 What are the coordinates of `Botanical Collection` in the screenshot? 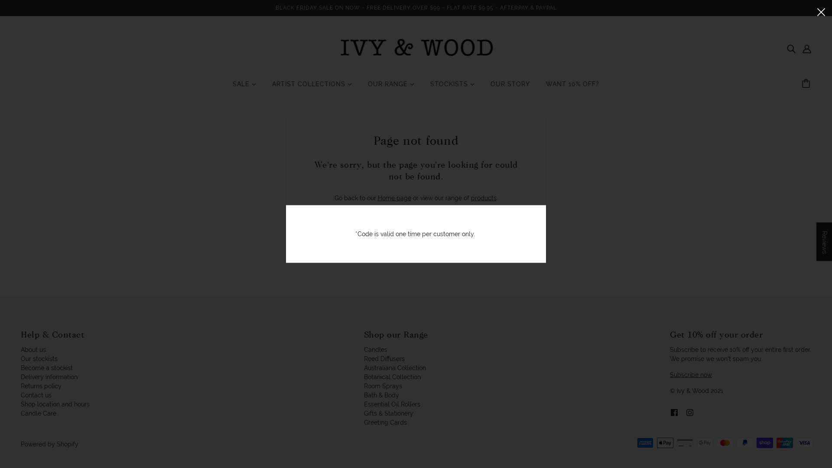 It's located at (393, 377).